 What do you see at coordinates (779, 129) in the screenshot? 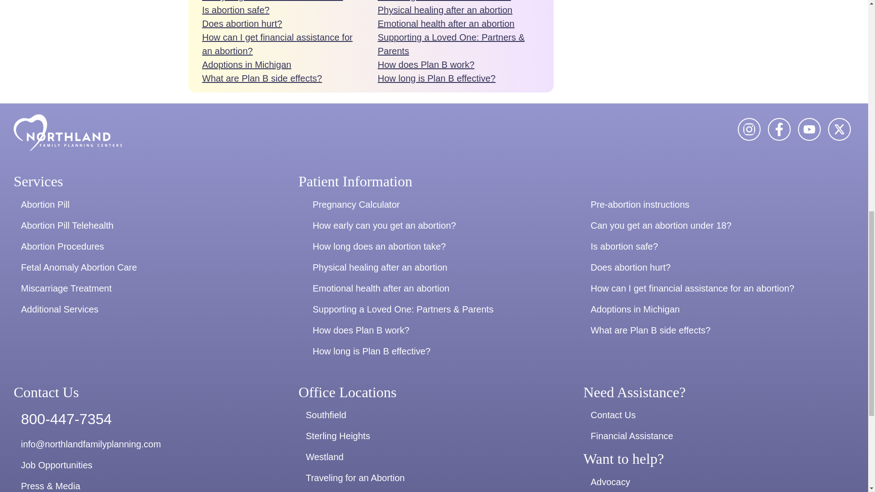
I see `Visit us on Twitter` at bounding box center [779, 129].